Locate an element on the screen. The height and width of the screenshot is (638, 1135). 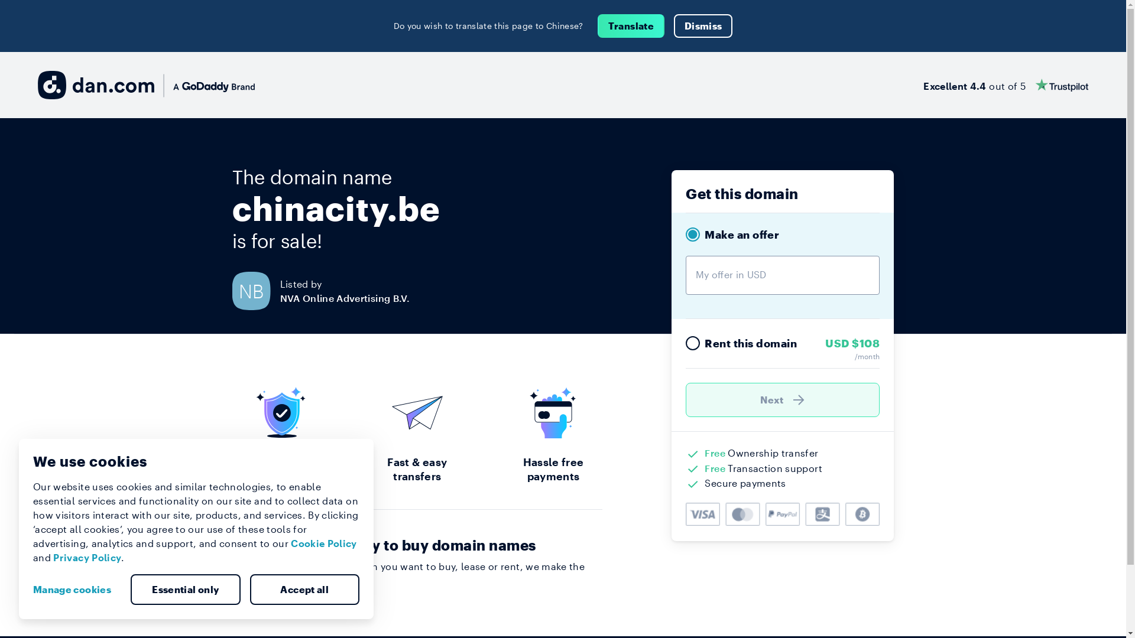
Privacy Policy is located at coordinates (87, 558).